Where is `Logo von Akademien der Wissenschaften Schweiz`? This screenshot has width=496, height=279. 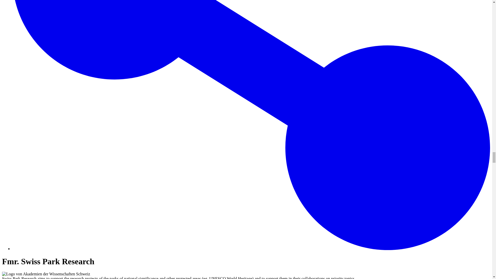
Logo von Akademien der Wissenschaften Schweiz is located at coordinates (46, 274).